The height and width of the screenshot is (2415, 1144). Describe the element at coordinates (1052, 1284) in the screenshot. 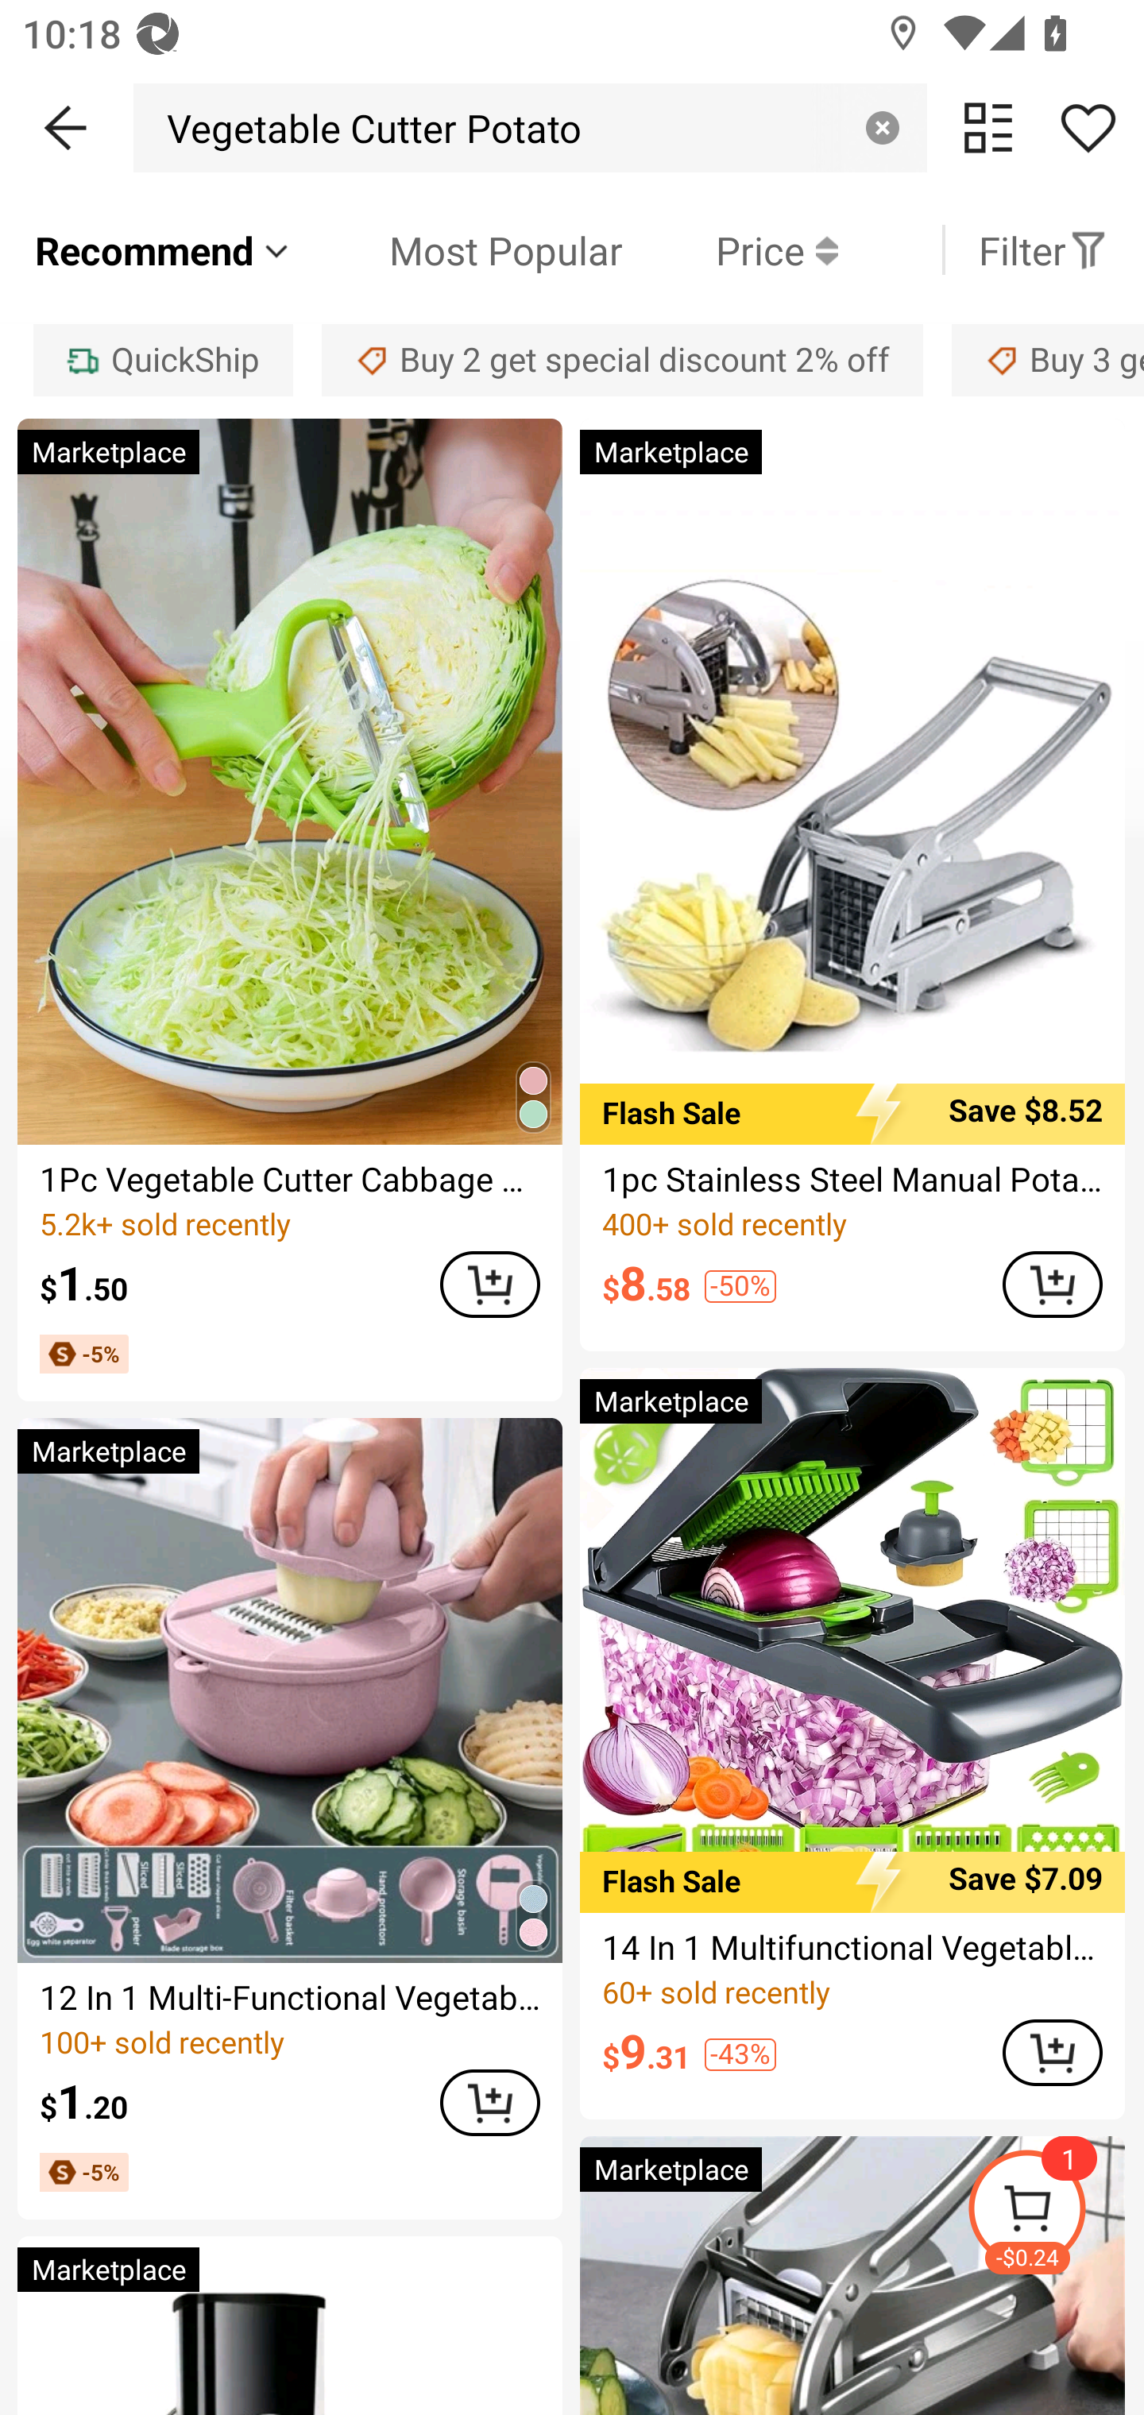

I see `ADD TO CART` at that location.